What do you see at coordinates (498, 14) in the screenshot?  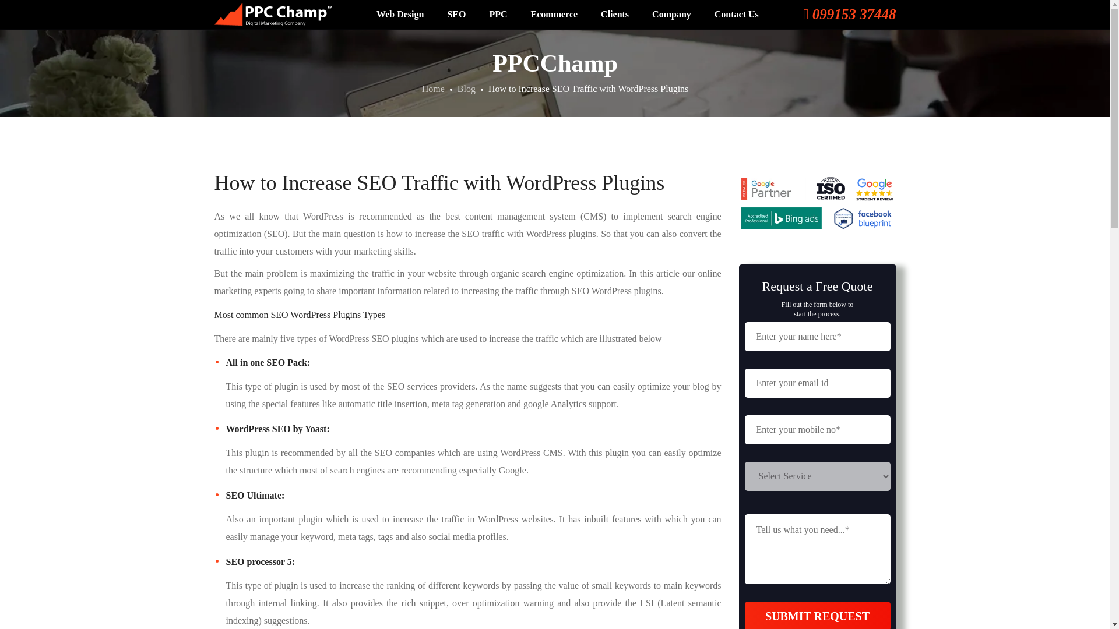 I see `PPC` at bounding box center [498, 14].